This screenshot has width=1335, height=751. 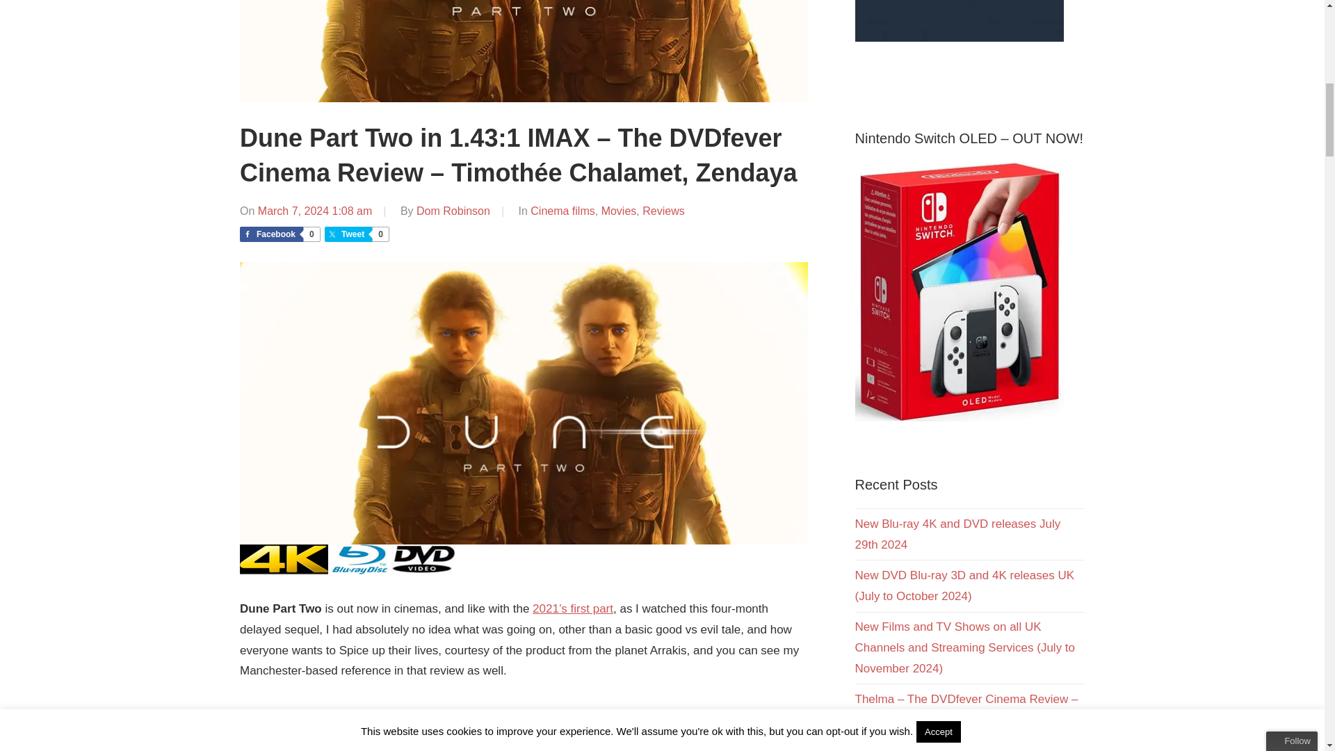 I want to click on March 7, 2024 1:08 am, so click(x=314, y=211).